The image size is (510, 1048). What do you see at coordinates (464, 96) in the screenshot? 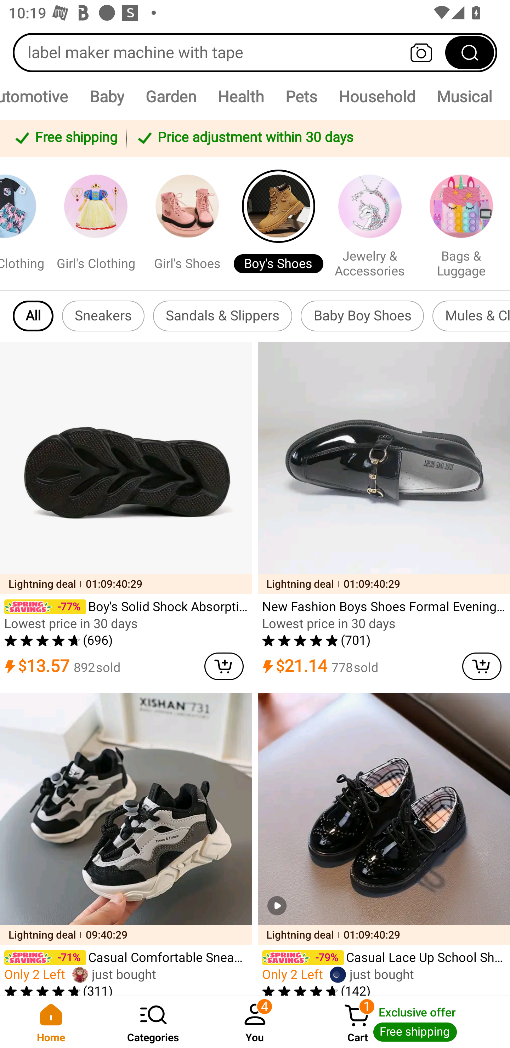
I see `Musical` at bounding box center [464, 96].